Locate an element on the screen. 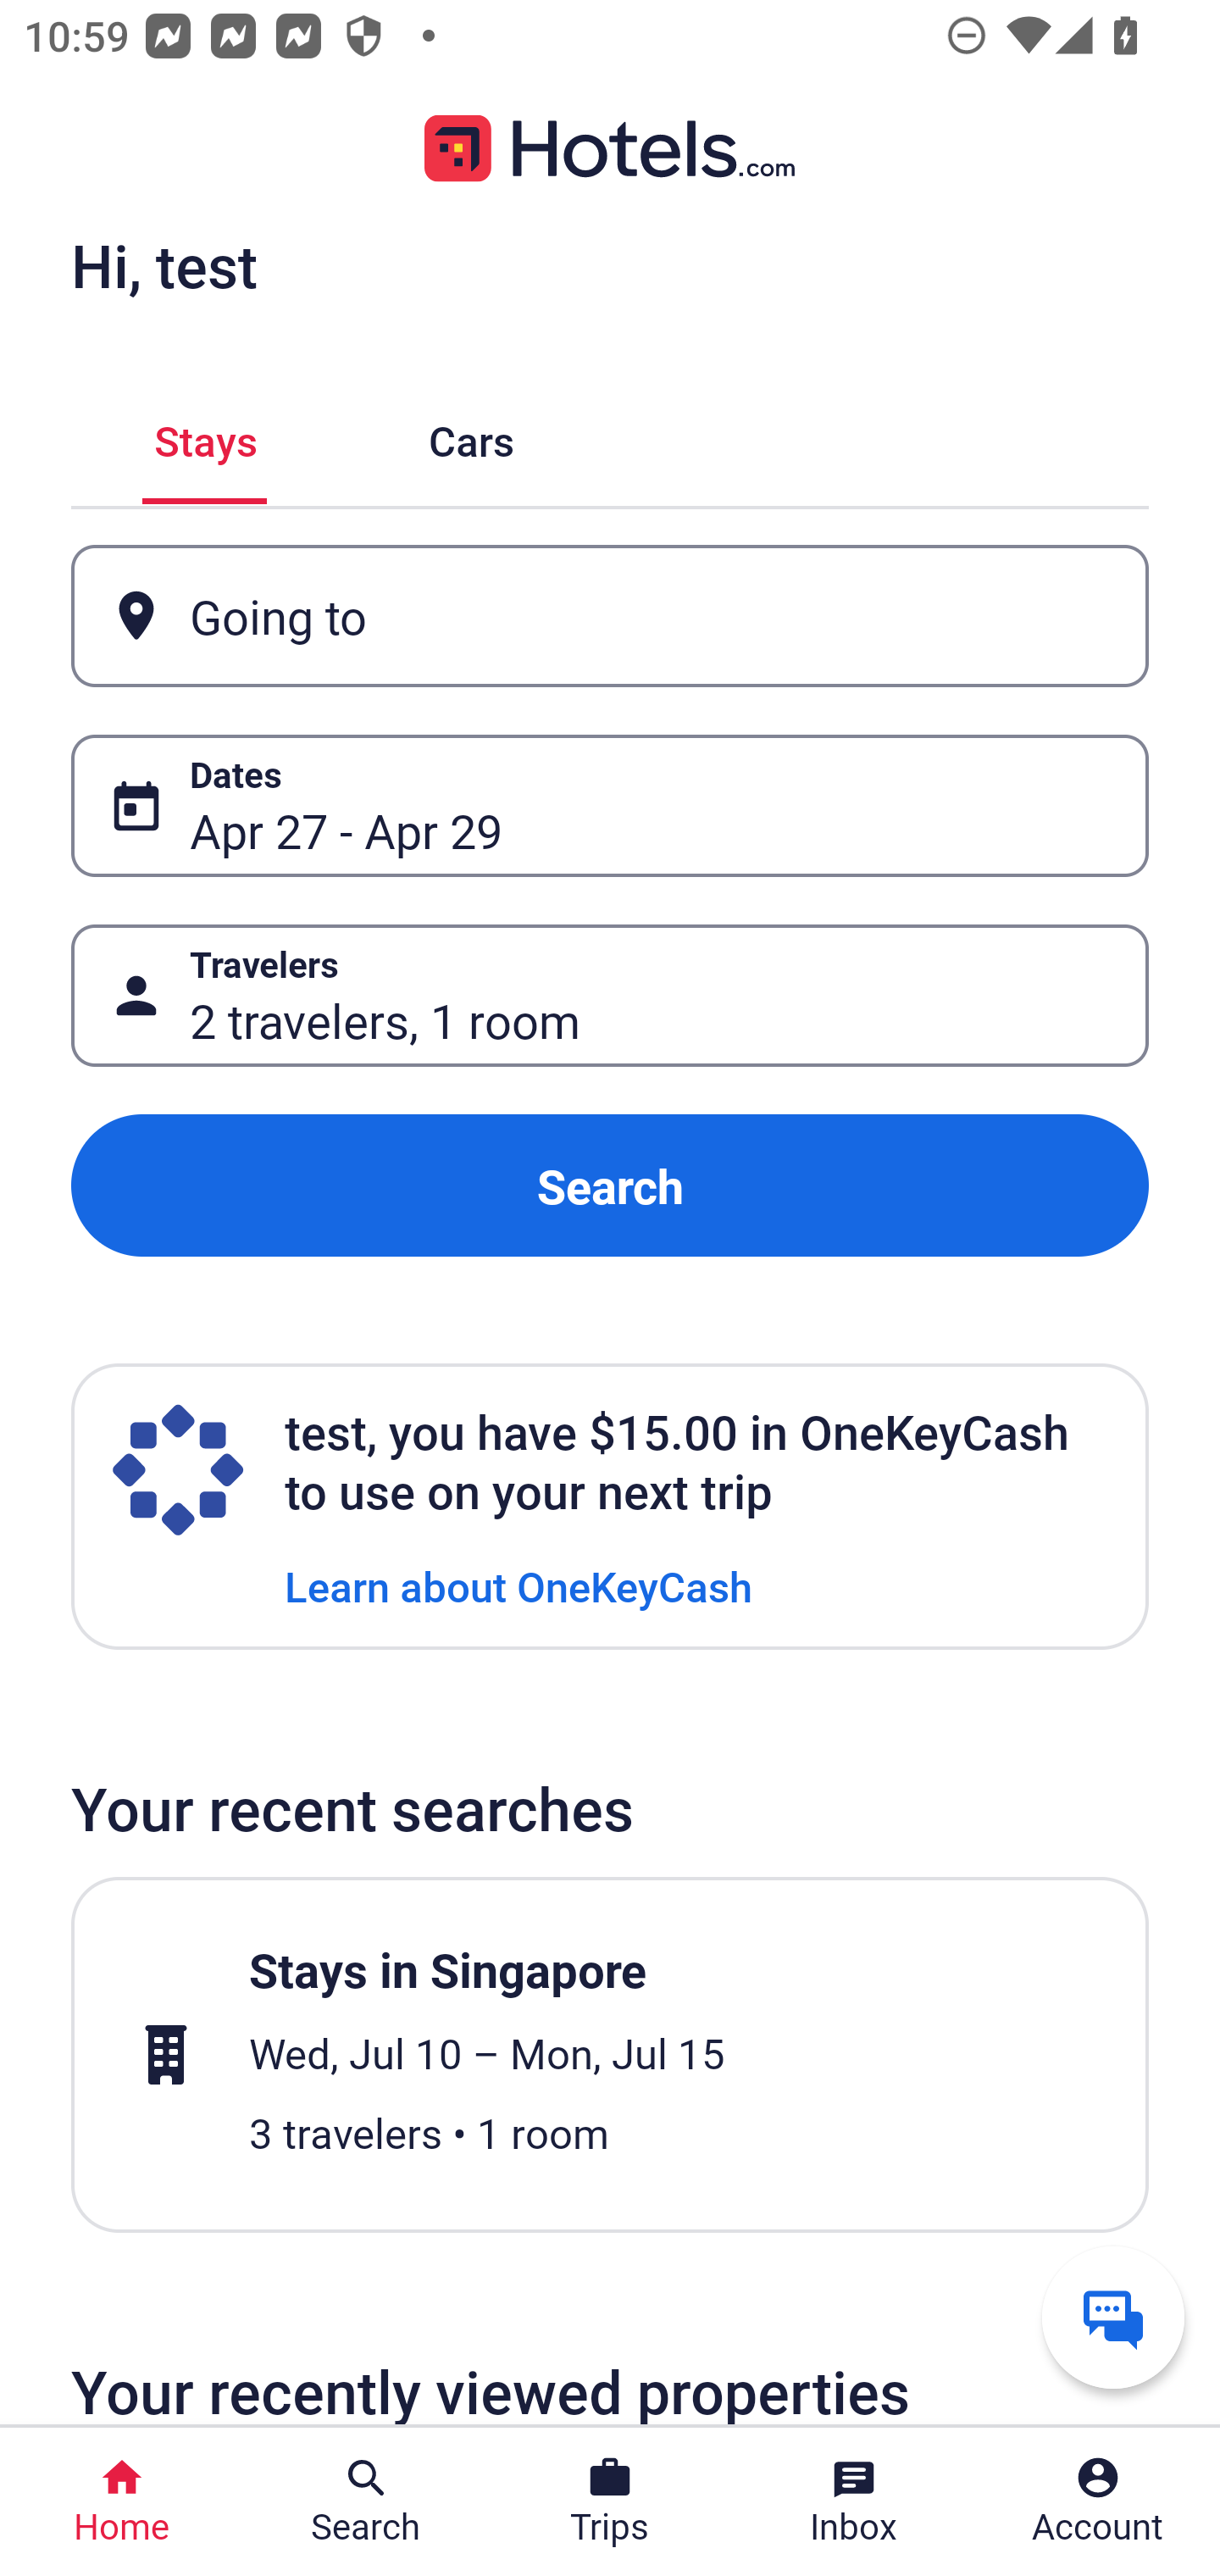 This screenshot has width=1220, height=2576. Search Search Button is located at coordinates (366, 2501).